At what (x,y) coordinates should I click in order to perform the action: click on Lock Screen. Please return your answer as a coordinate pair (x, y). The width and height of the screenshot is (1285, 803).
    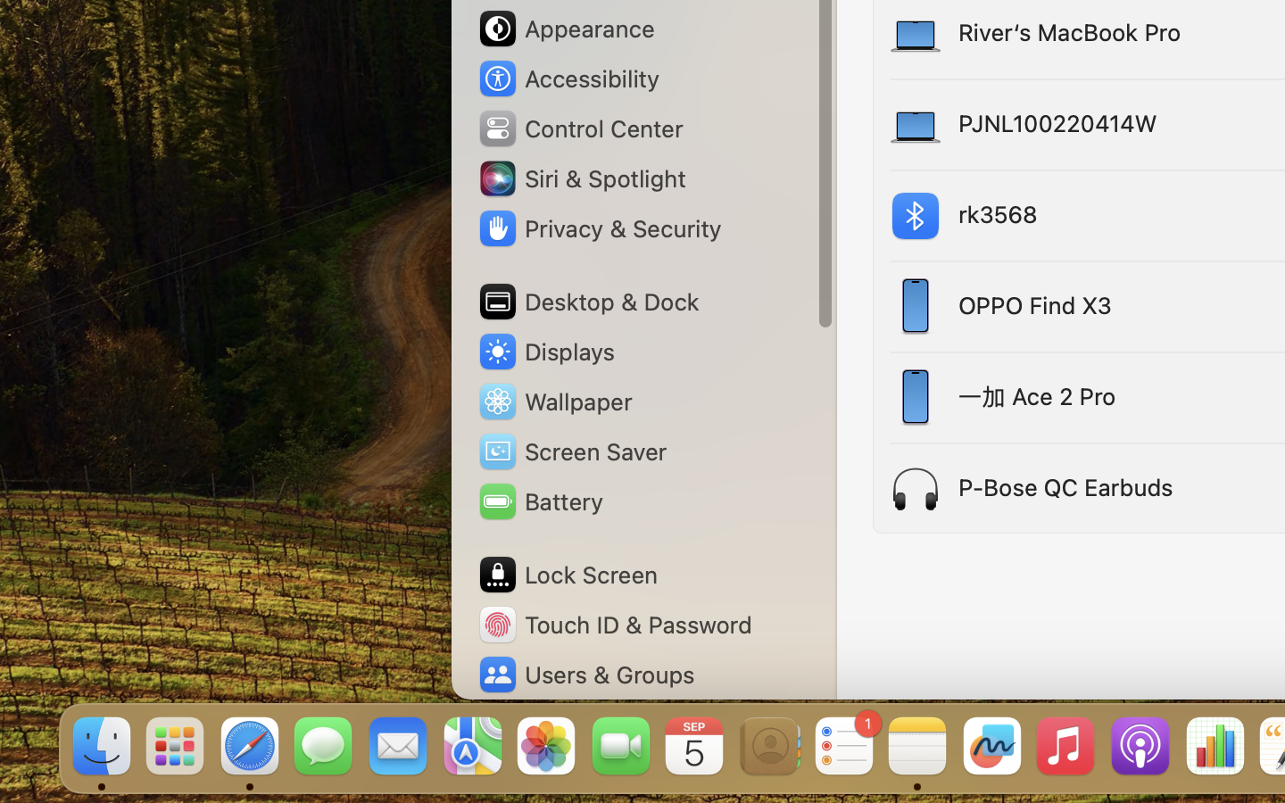
    Looking at the image, I should click on (568, 575).